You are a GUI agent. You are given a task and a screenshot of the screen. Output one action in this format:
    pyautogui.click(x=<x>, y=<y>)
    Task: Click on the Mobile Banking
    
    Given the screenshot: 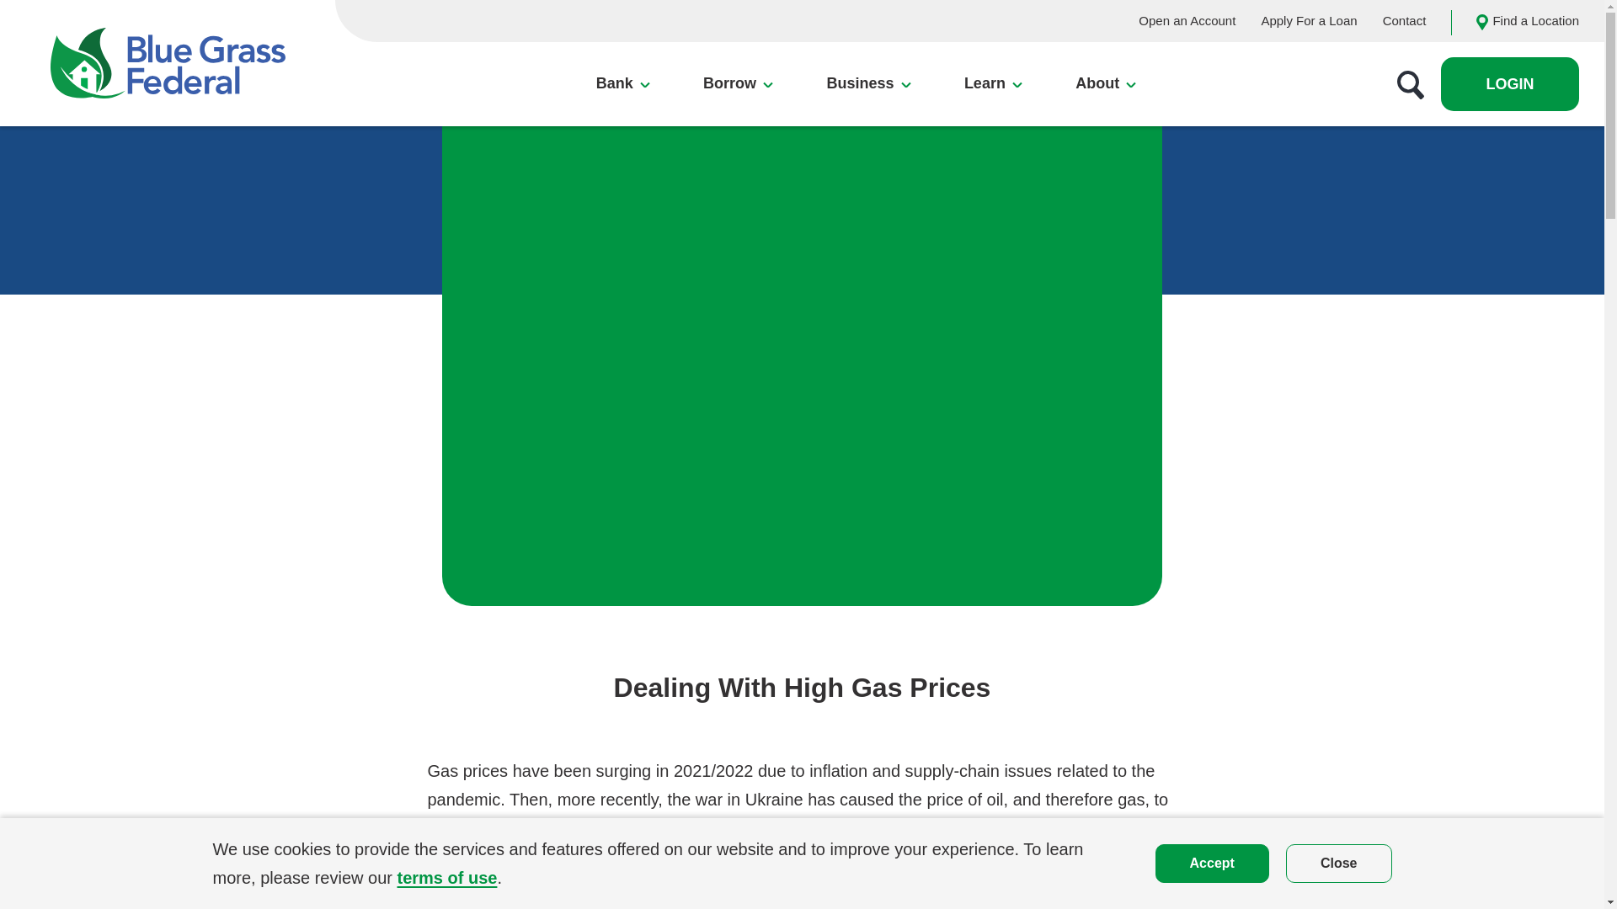 What is the action you would take?
    pyautogui.click(x=662, y=237)
    